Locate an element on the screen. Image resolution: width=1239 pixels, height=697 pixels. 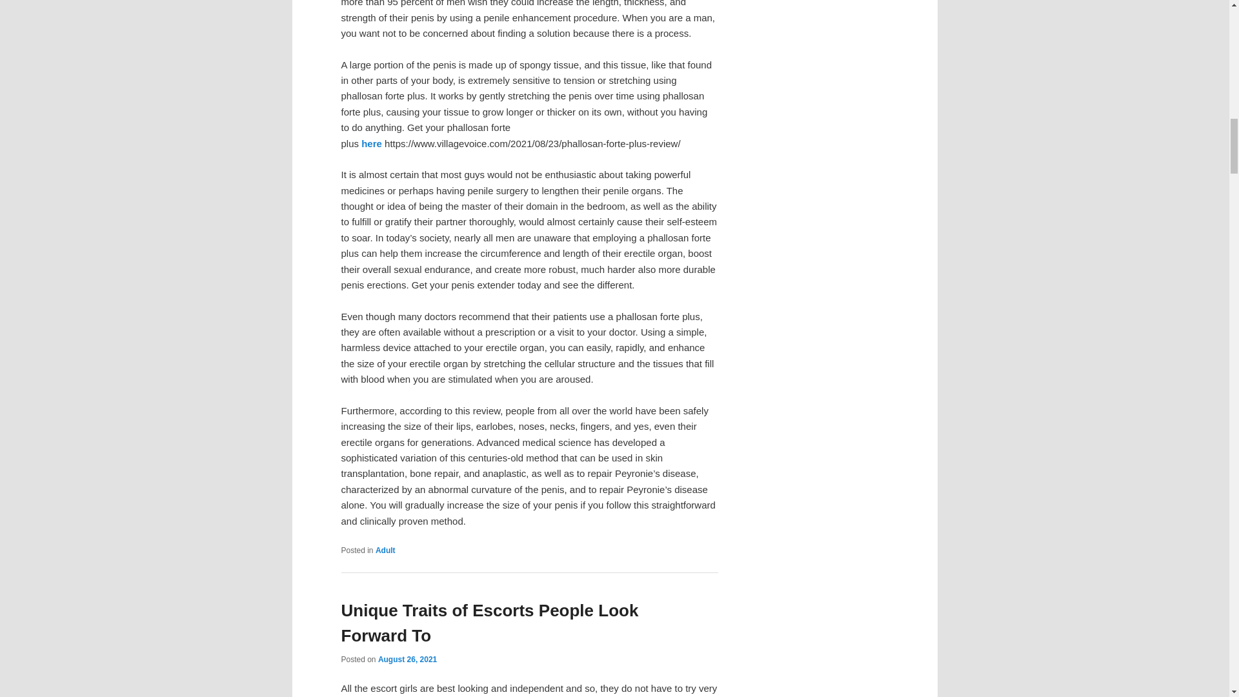
Adult is located at coordinates (385, 550).